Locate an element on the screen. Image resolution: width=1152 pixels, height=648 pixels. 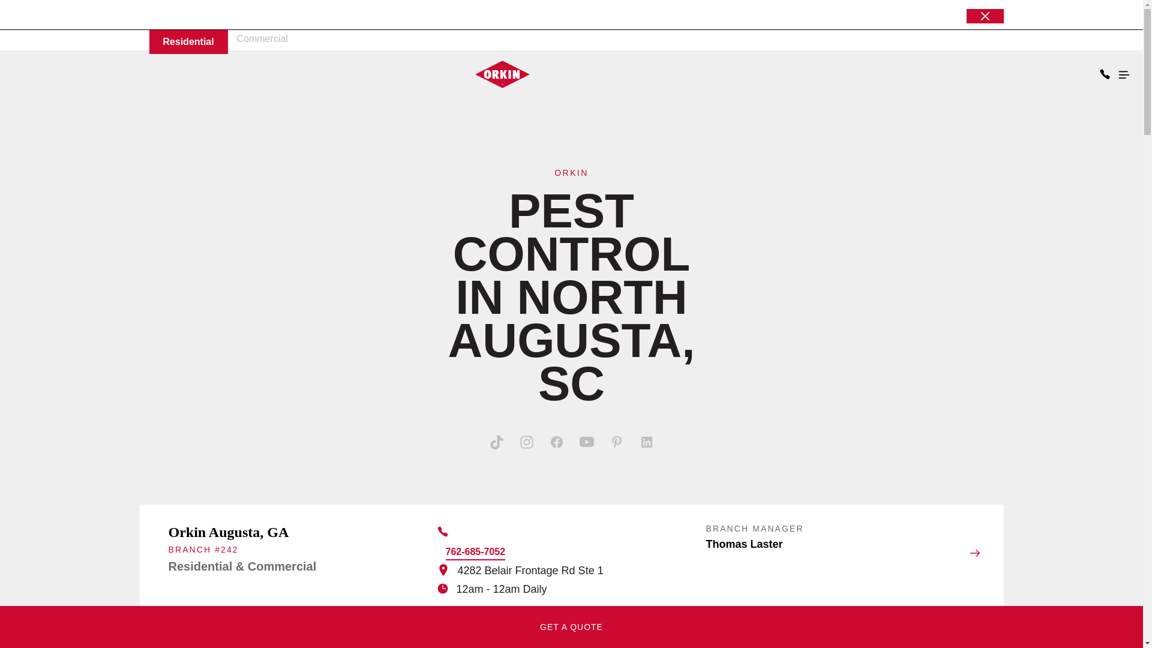
Commercial is located at coordinates (262, 38).